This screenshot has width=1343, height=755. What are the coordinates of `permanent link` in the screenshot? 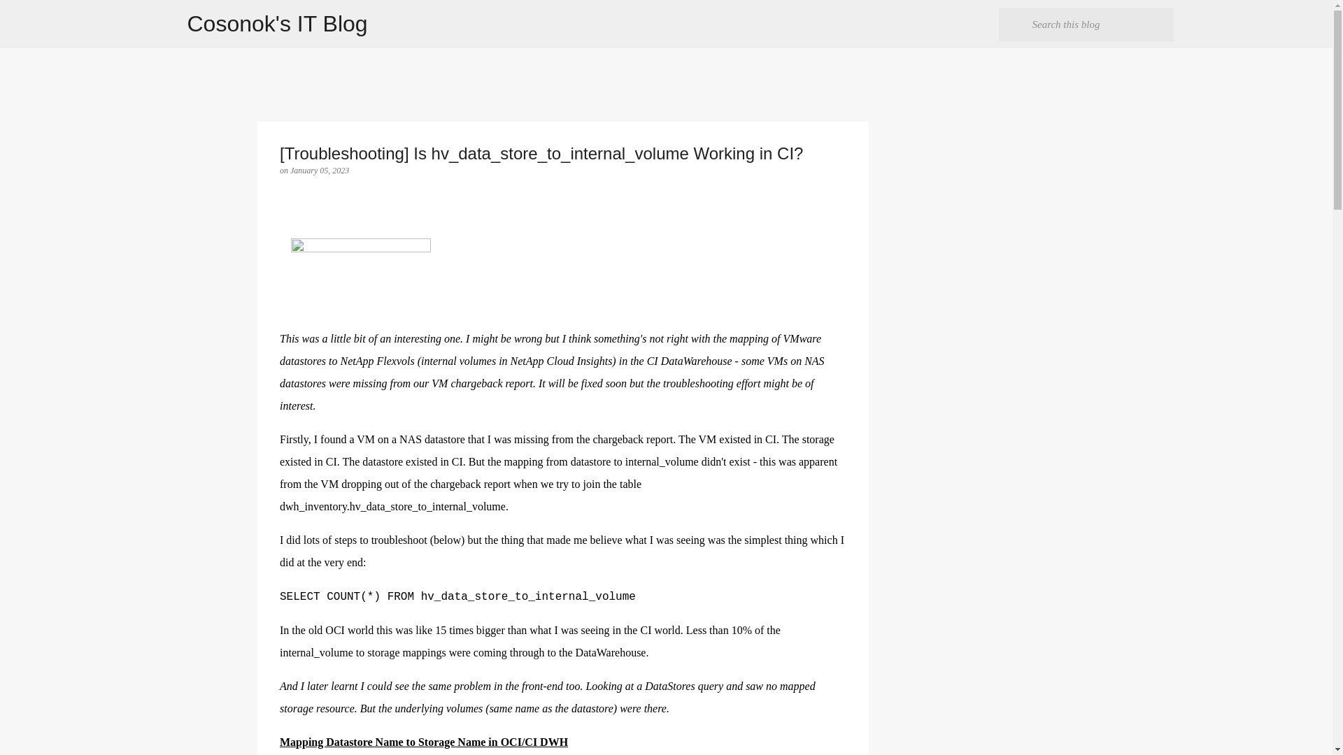 It's located at (319, 170).